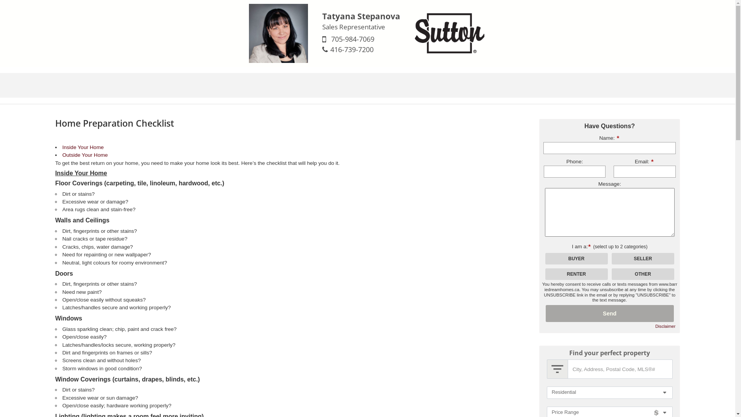  Describe the element at coordinates (85, 155) in the screenshot. I see `Outside Your Home` at that location.